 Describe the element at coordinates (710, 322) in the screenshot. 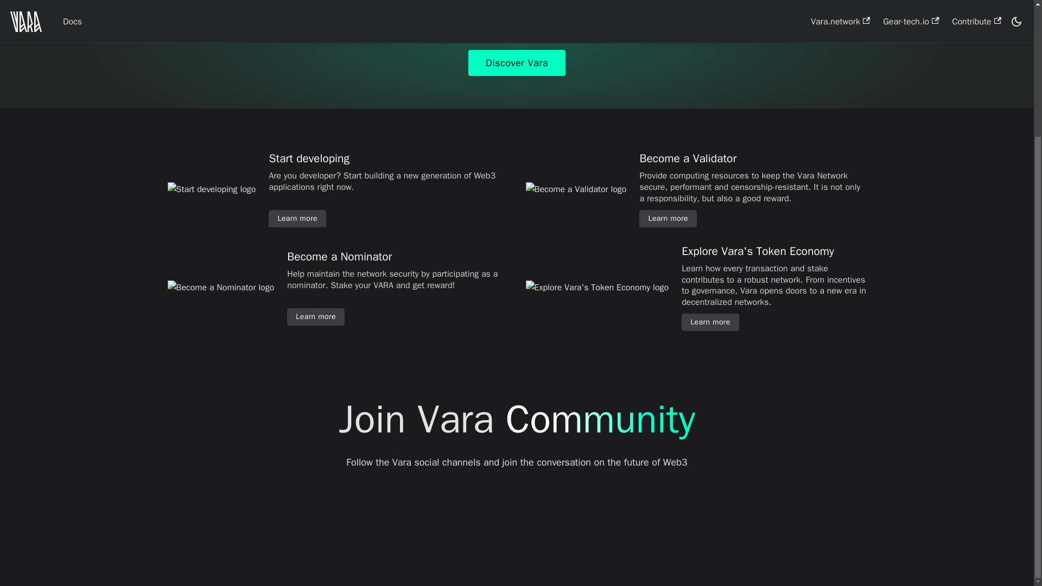

I see `Learn more` at that location.